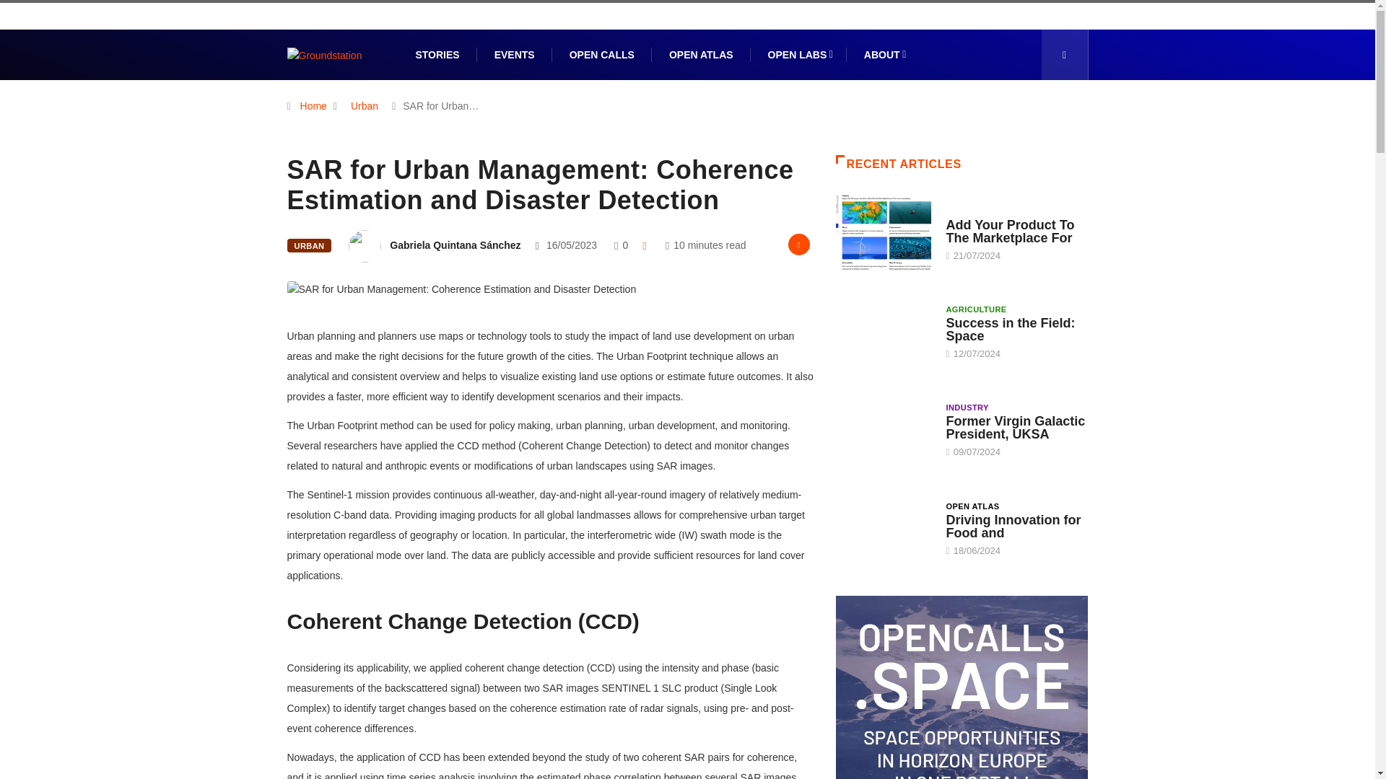  I want to click on Success in the Field: Space for Water and Food Security, so click(884, 330).